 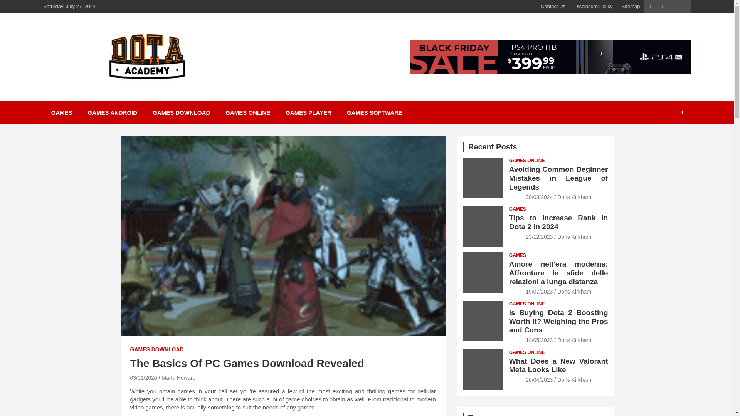 I want to click on GAMES, so click(x=61, y=112).